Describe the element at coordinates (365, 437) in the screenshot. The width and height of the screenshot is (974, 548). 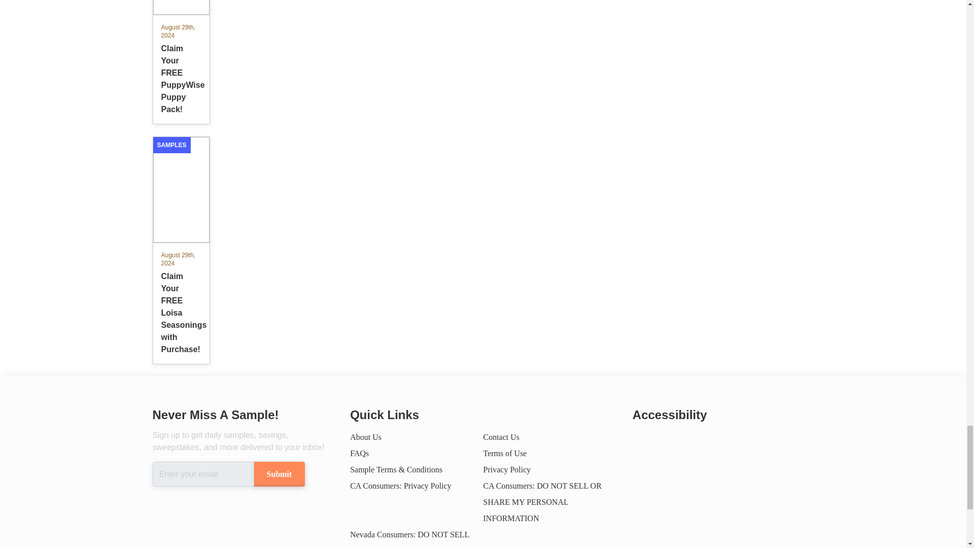
I see `About Us` at that location.